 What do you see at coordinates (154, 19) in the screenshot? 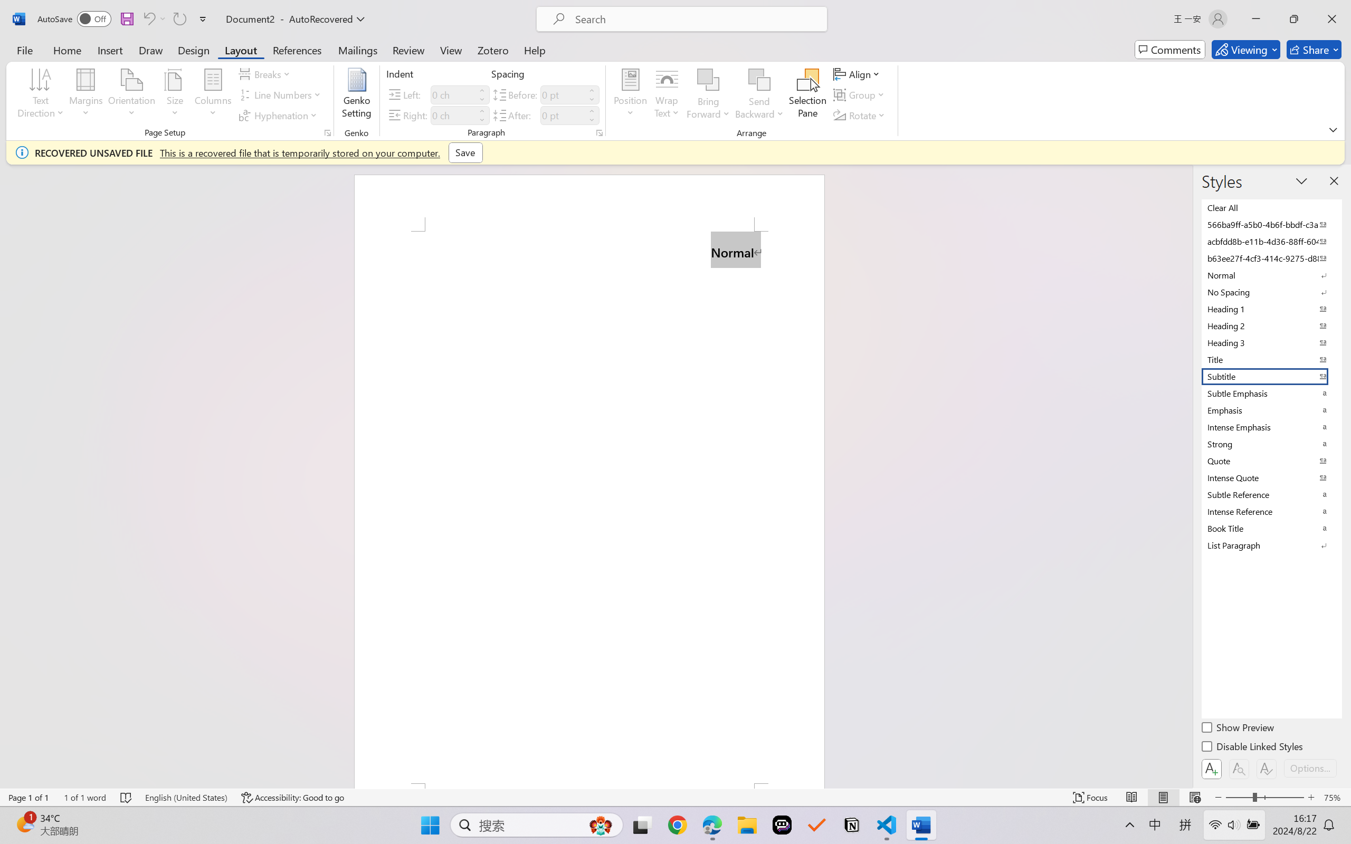
I see `Can't Undo` at bounding box center [154, 19].